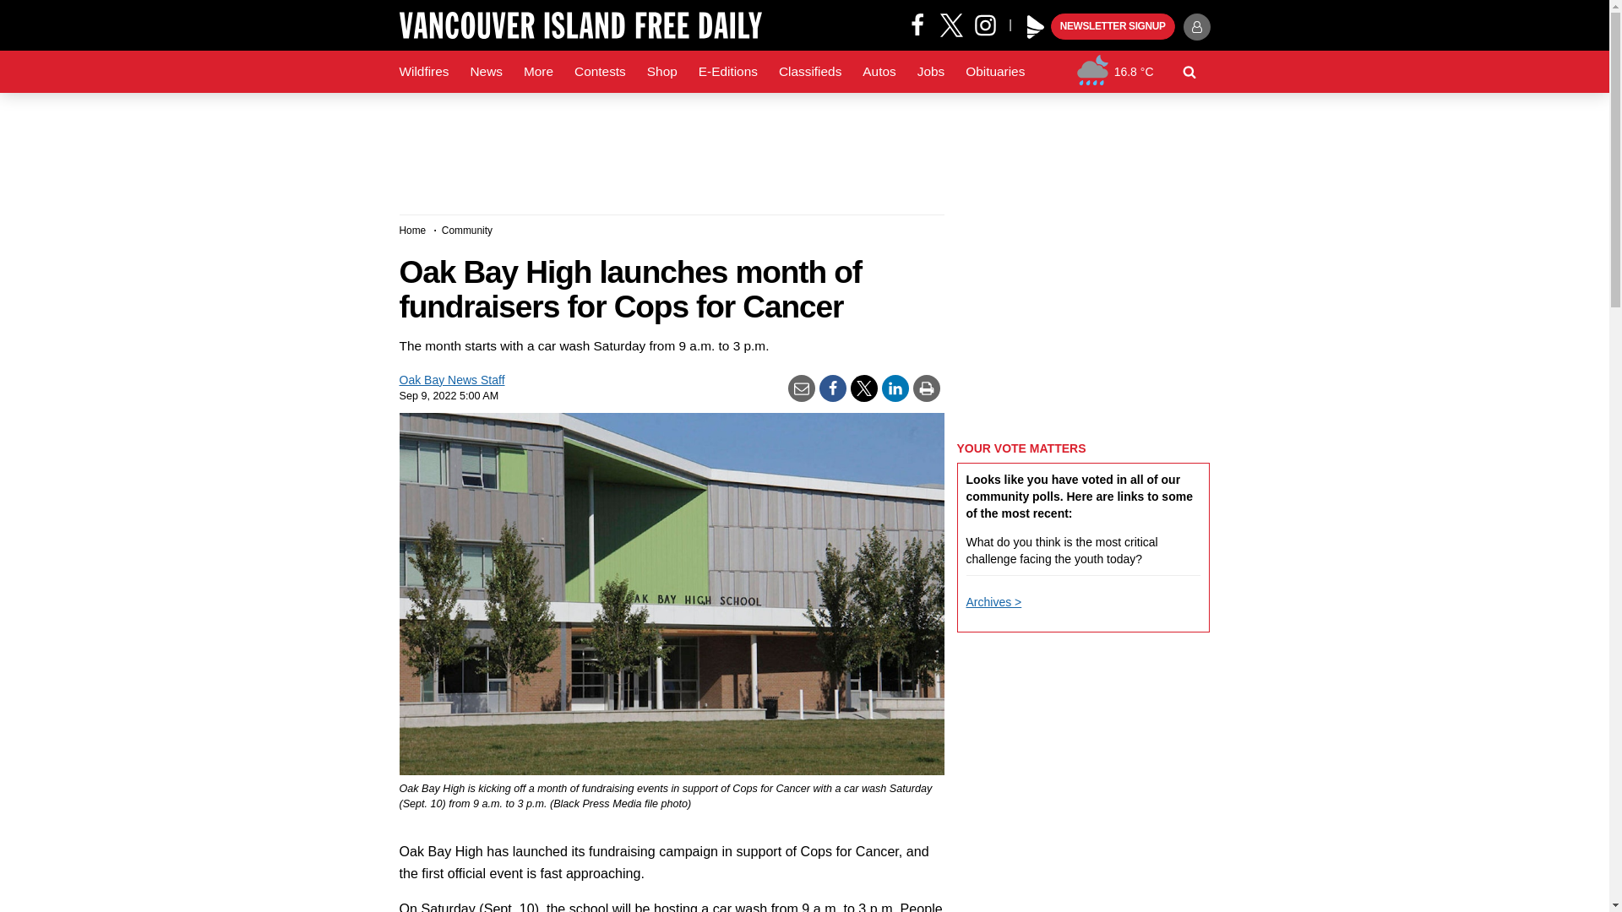  Describe the element at coordinates (485, 72) in the screenshot. I see `News` at that location.